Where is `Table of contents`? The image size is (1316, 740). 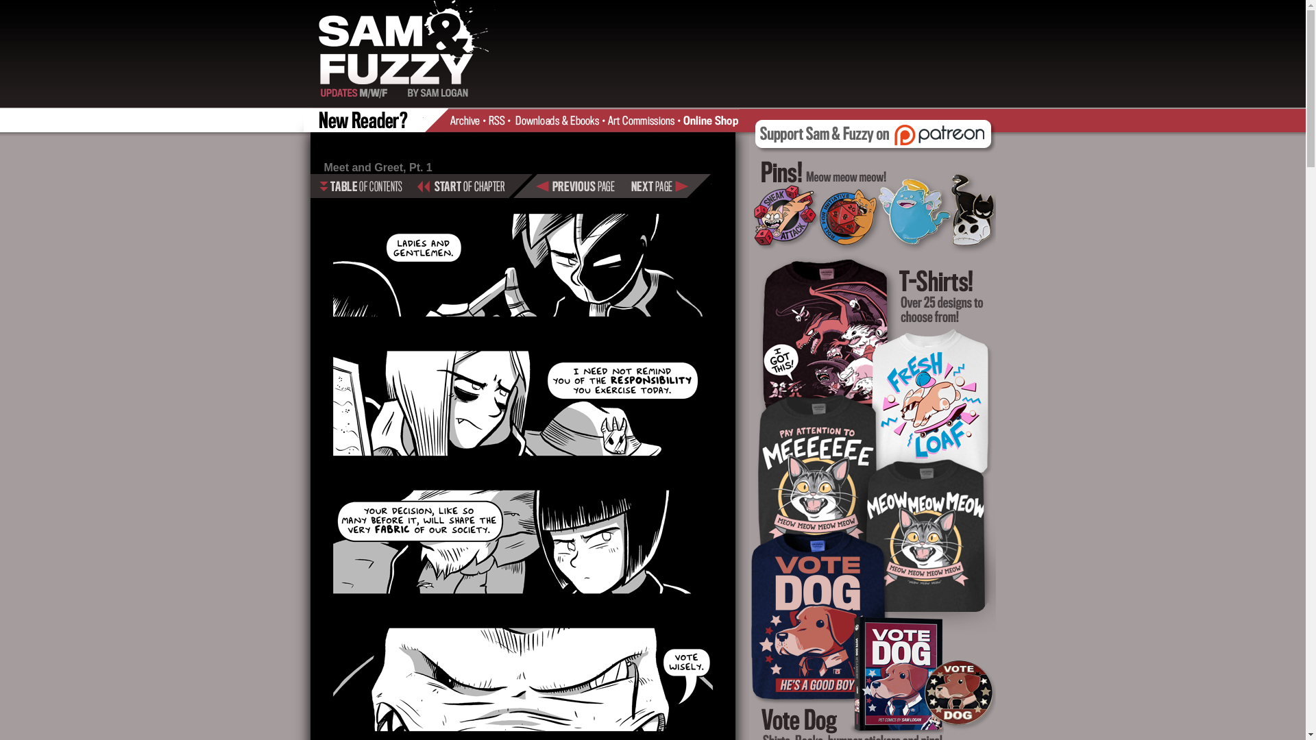 Table of contents is located at coordinates (359, 186).